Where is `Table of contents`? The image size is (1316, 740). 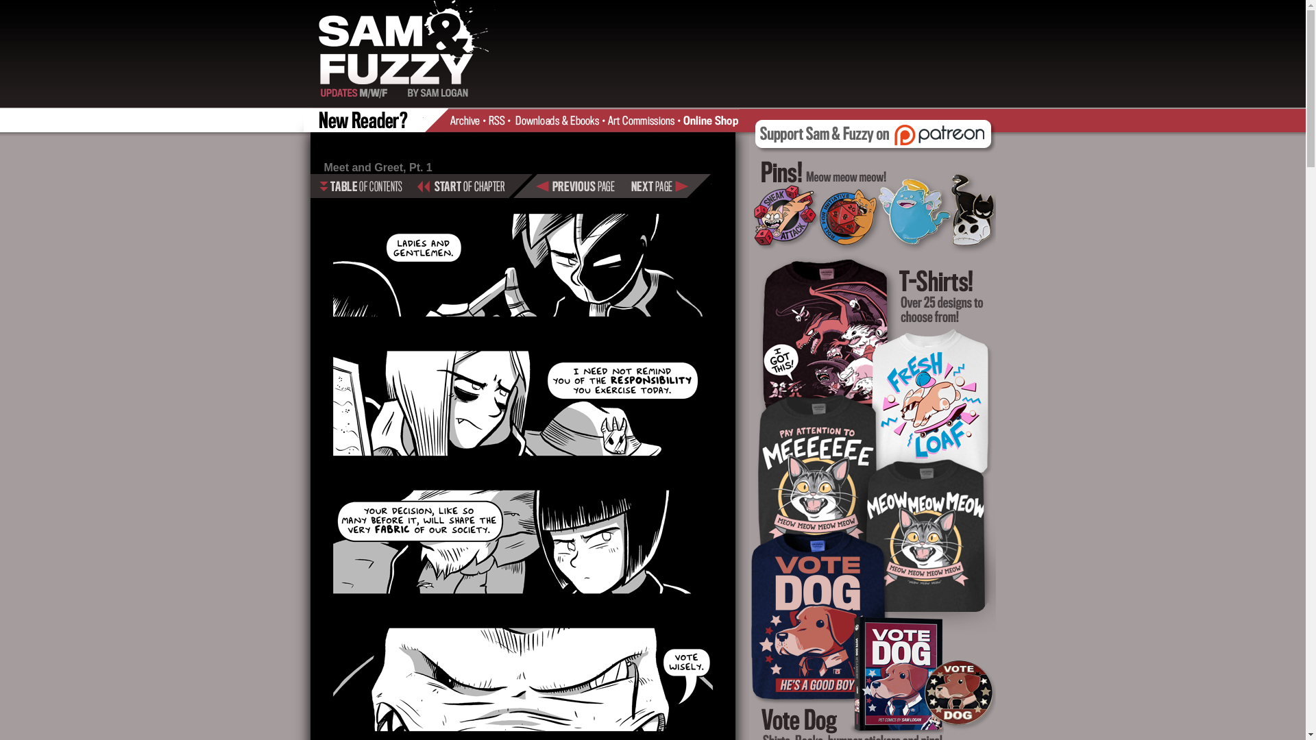 Table of contents is located at coordinates (359, 186).